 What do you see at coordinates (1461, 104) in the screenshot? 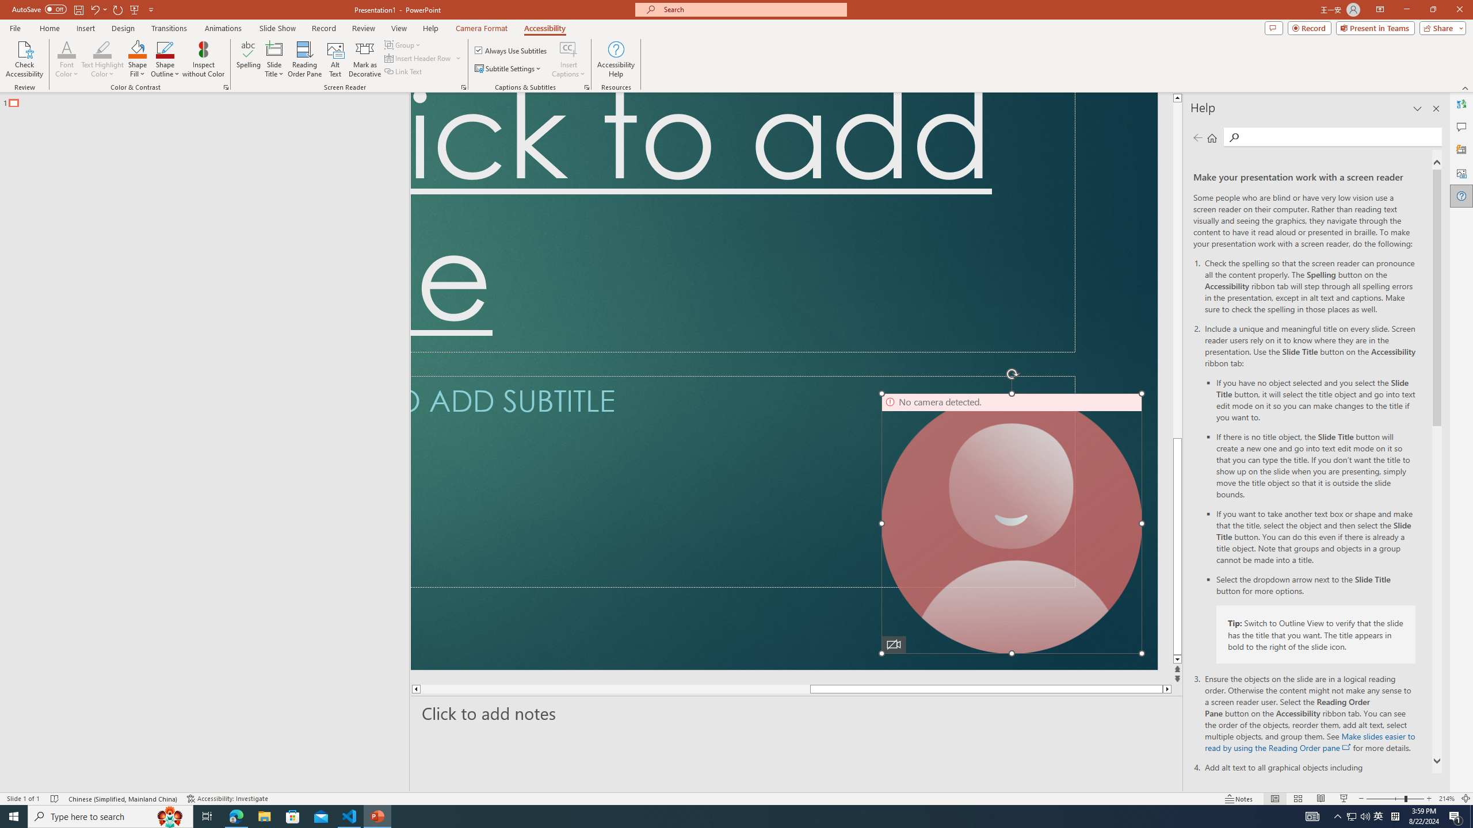
I see `Translator` at bounding box center [1461, 104].